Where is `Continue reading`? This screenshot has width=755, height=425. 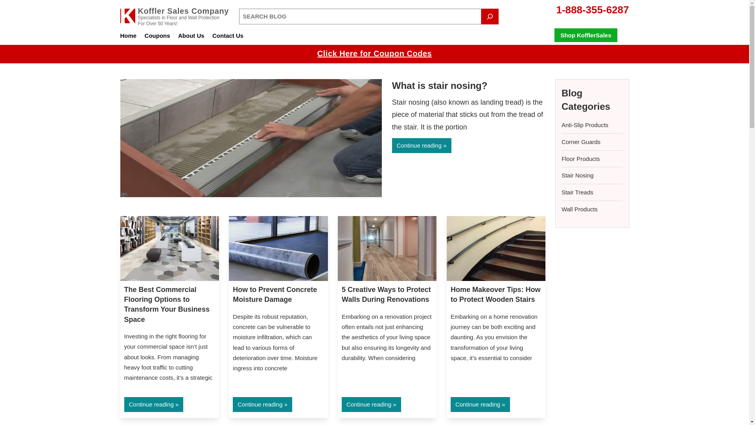 Continue reading is located at coordinates (371, 404).